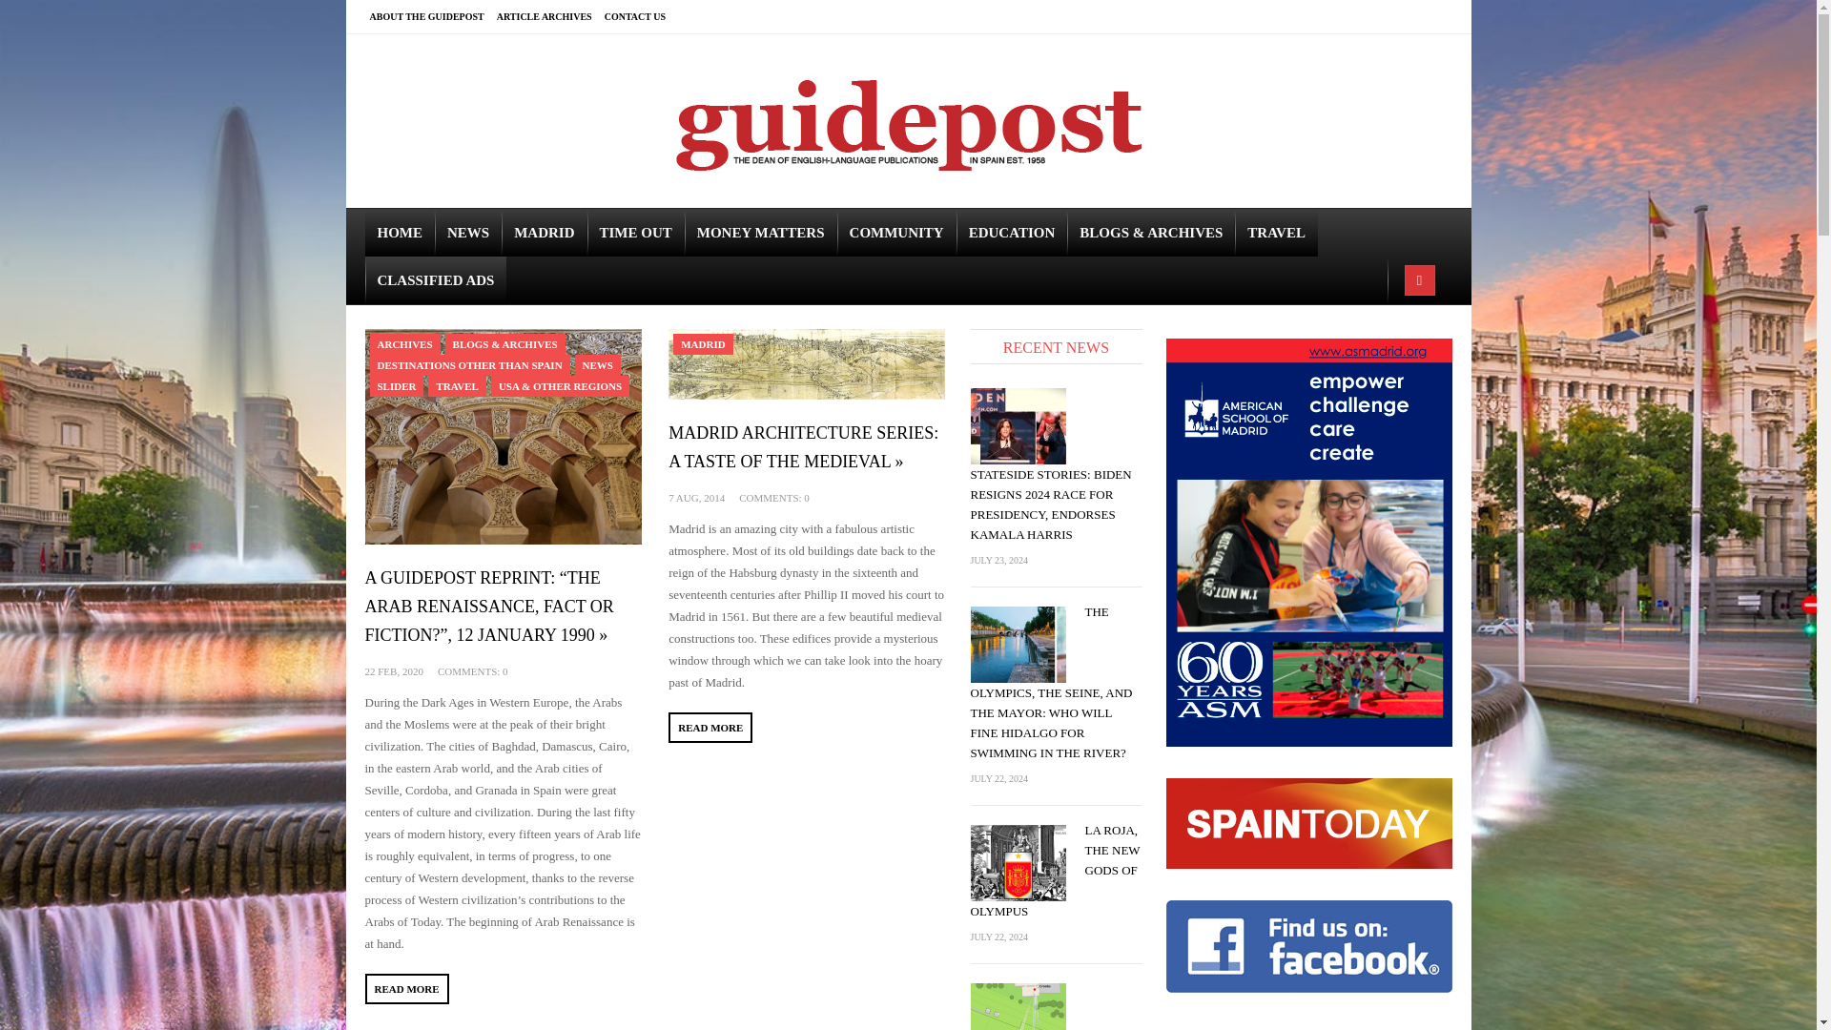  Describe the element at coordinates (1276, 233) in the screenshot. I see `TRAVEL` at that location.